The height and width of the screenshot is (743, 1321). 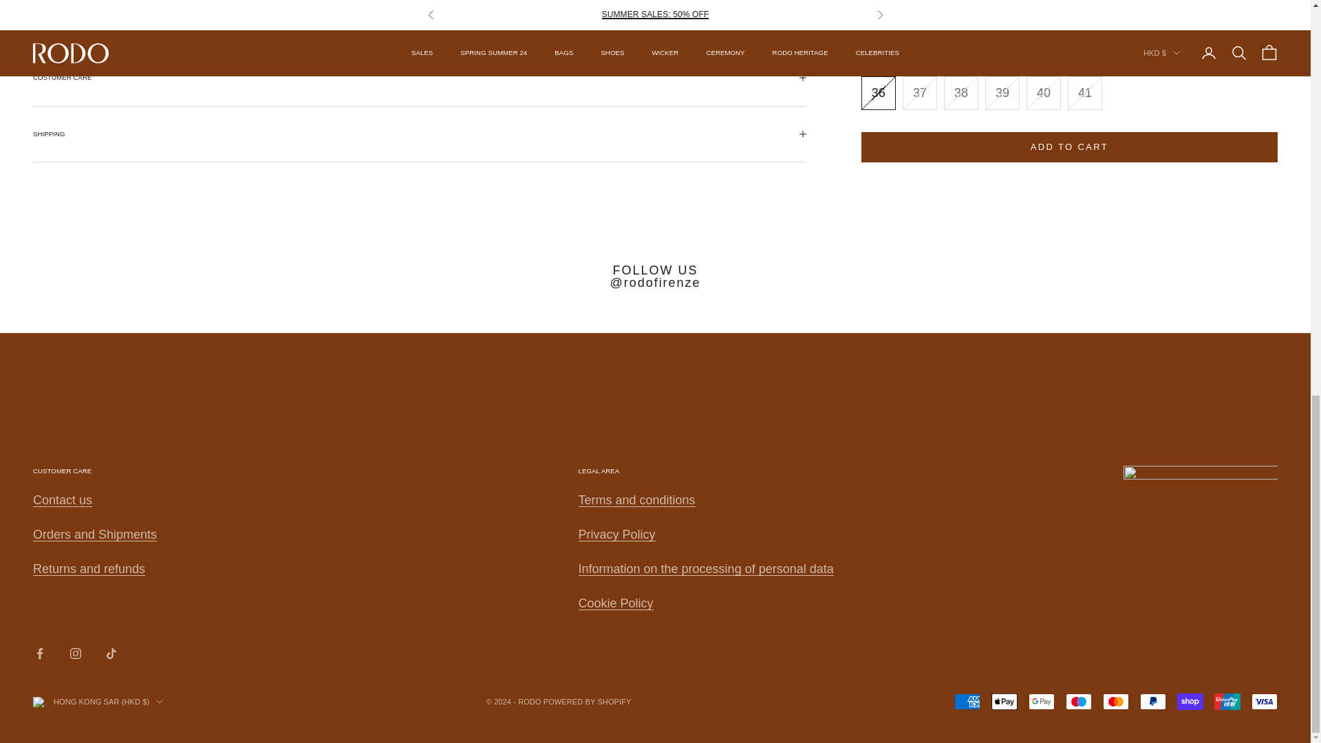 I want to click on Terms and conditions, so click(x=706, y=568).